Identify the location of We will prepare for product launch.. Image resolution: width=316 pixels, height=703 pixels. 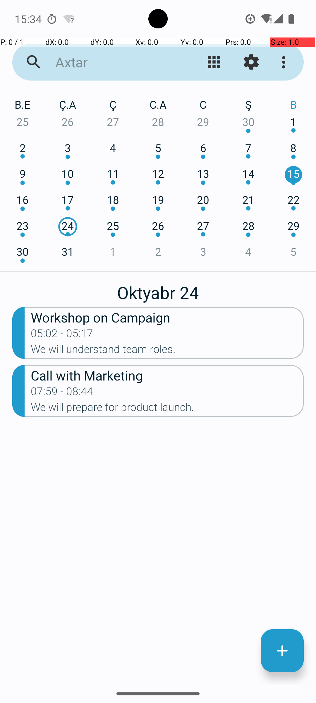
(167, 409).